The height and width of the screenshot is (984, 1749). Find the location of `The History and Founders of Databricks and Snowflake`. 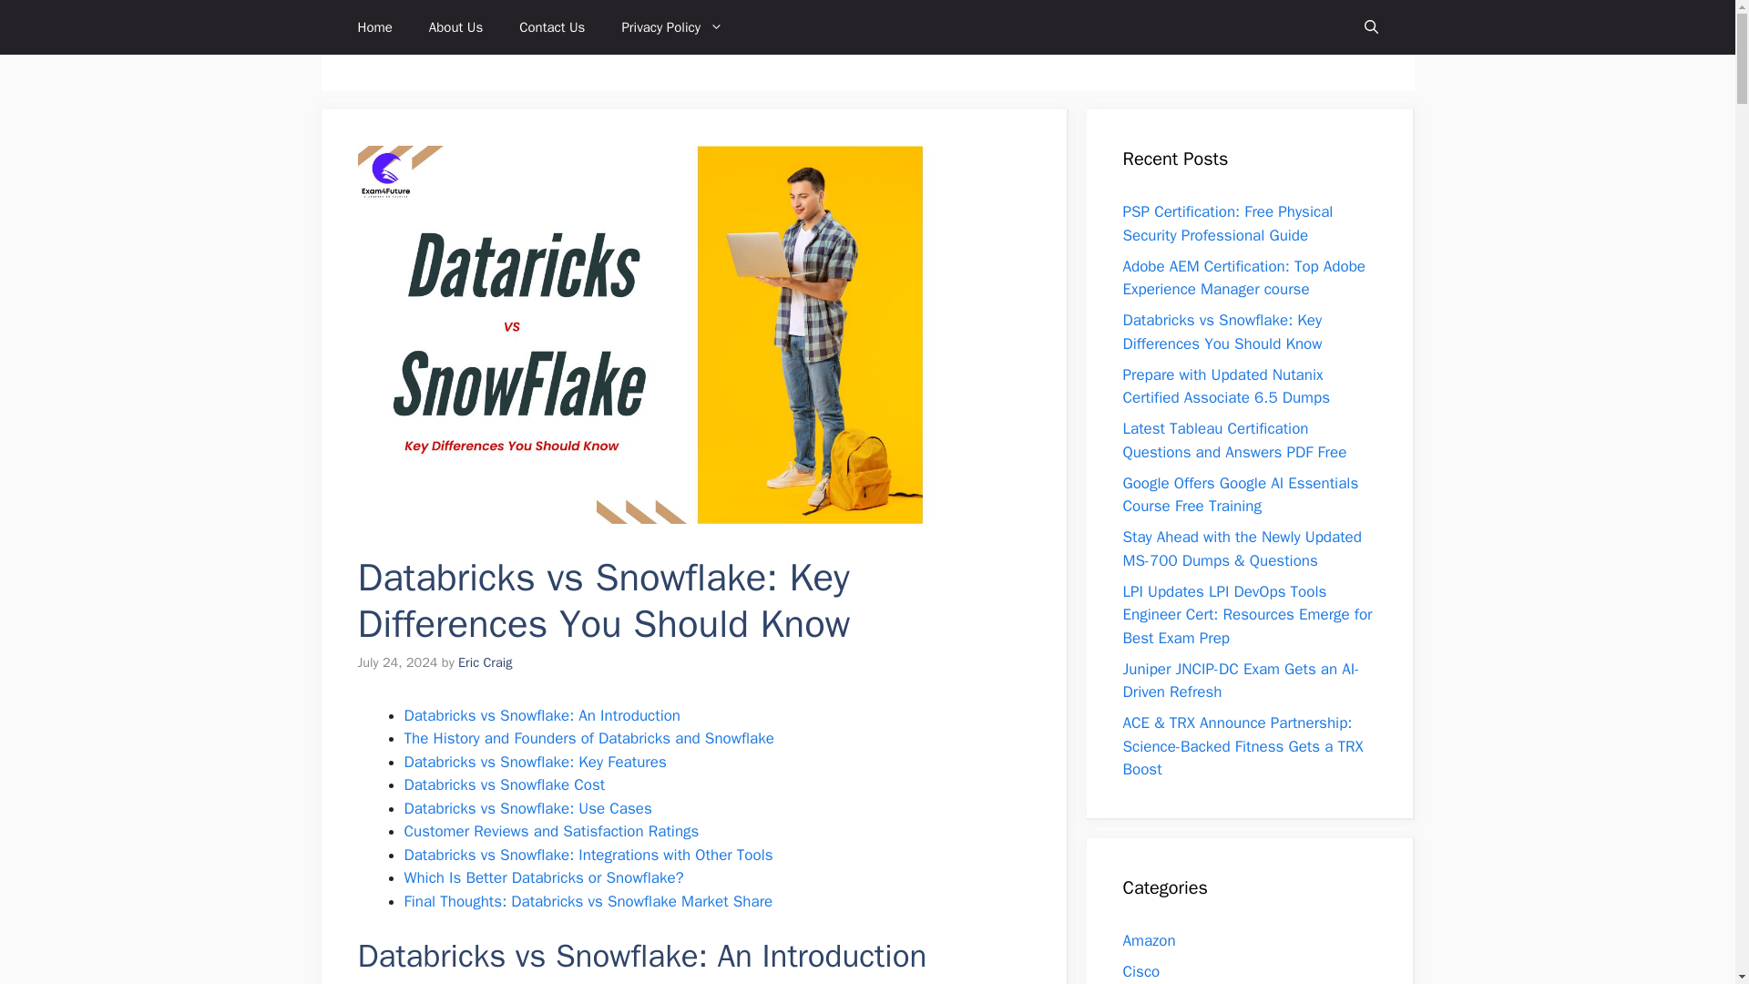

The History and Founders of Databricks and Snowflake is located at coordinates (588, 738).